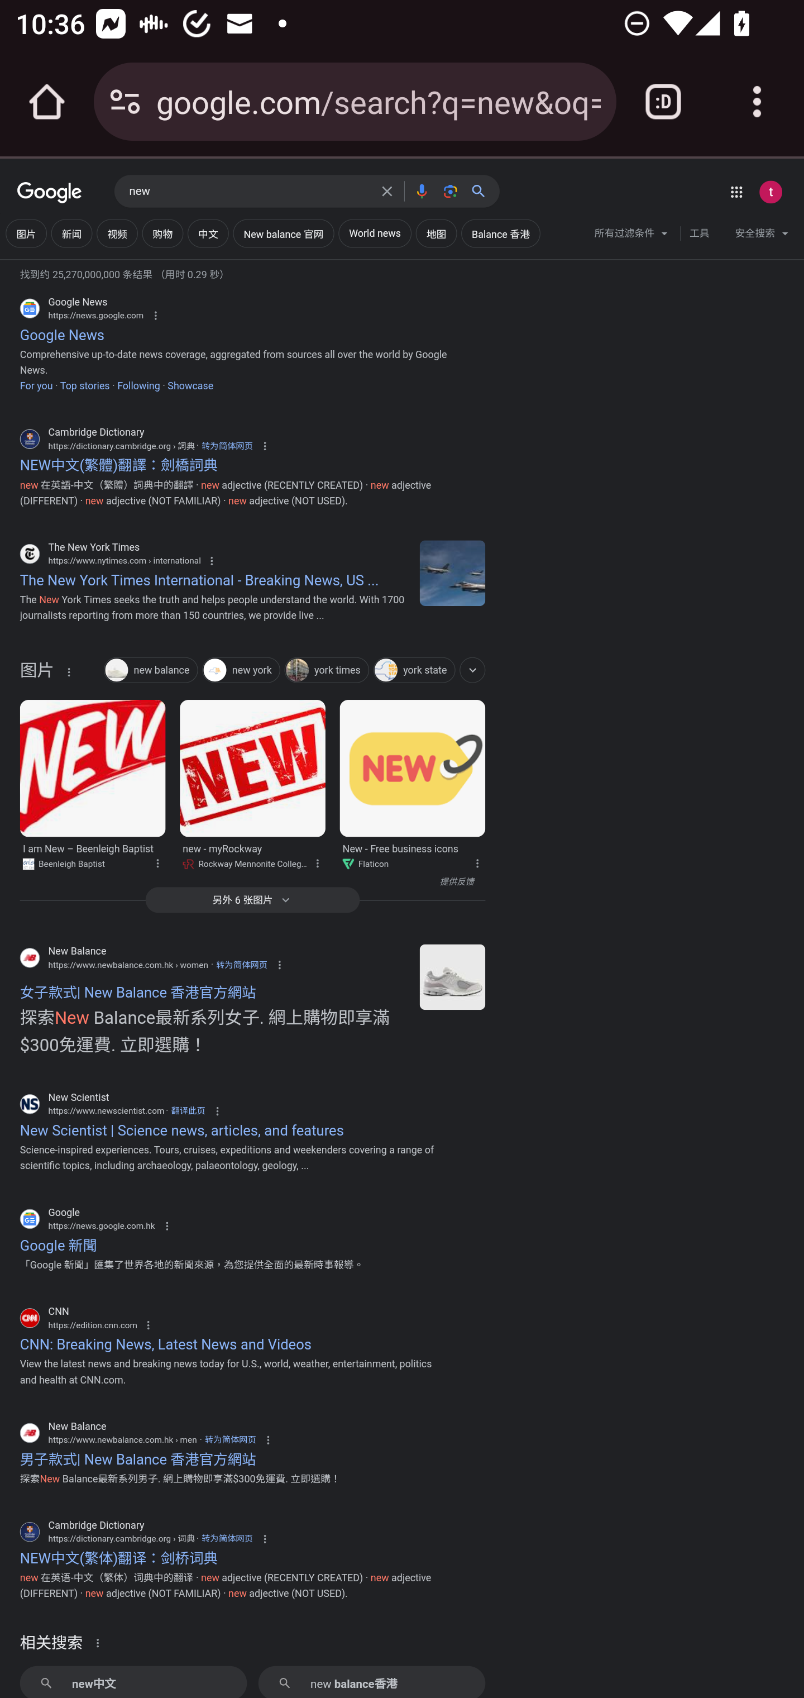 The height and width of the screenshot is (1698, 804). What do you see at coordinates (92, 768) in the screenshot?
I see `I am New – Beenleigh Baptist` at bounding box center [92, 768].